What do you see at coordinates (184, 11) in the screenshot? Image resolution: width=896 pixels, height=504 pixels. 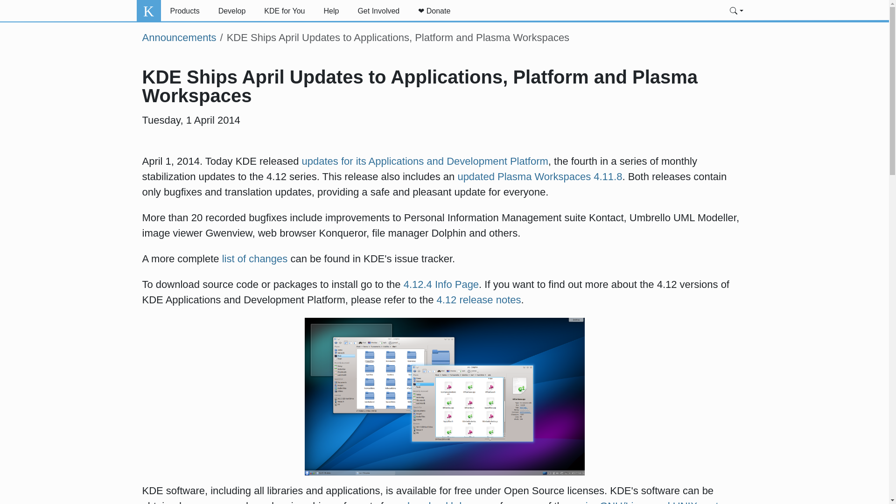 I see `Products` at bounding box center [184, 11].